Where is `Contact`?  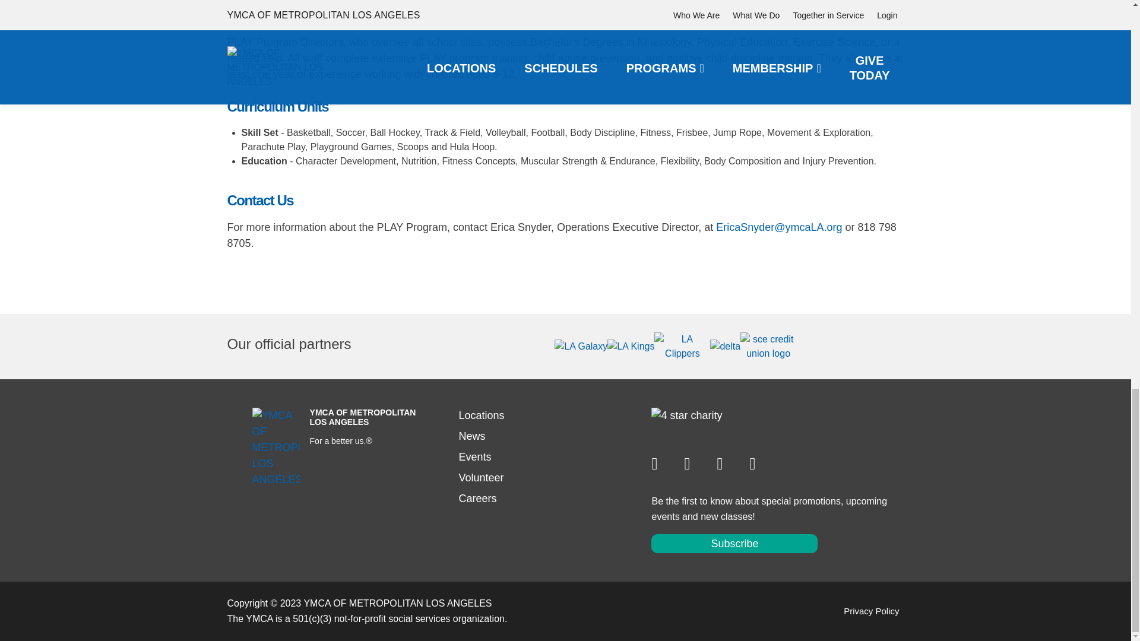 Contact is located at coordinates (481, 415).